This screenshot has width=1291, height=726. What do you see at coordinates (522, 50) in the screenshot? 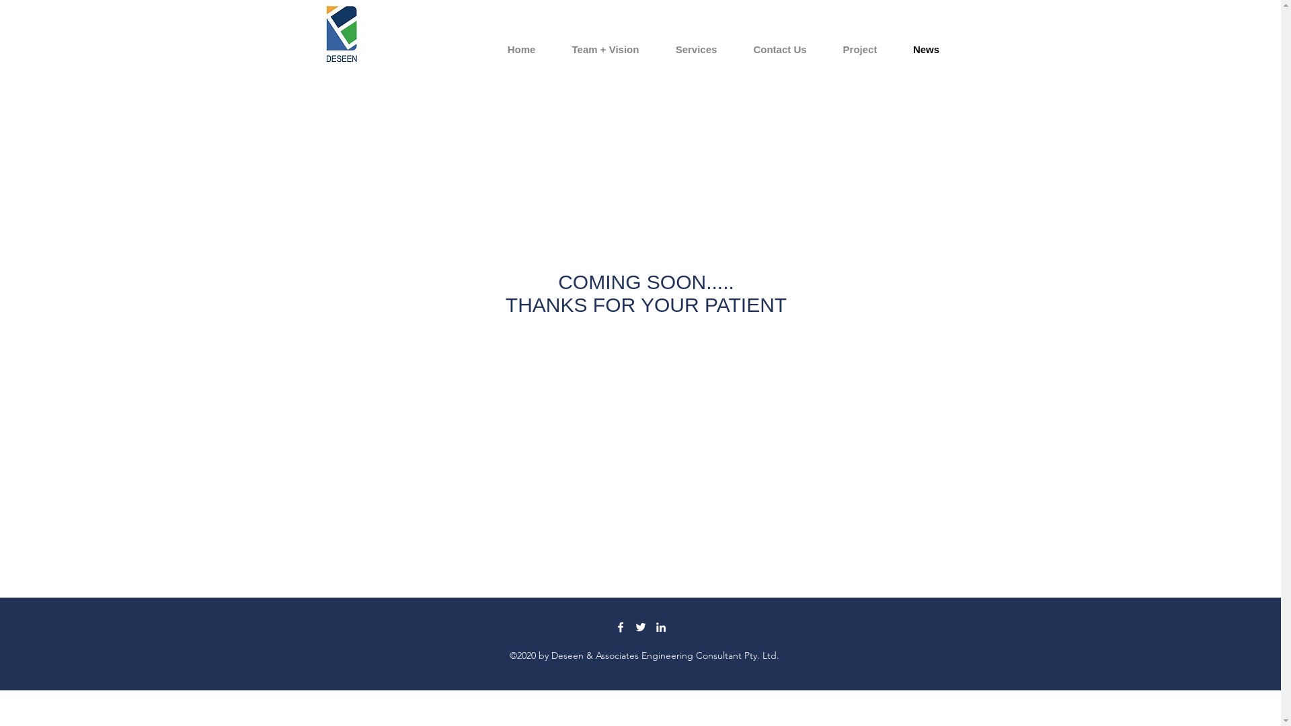
I see `Home` at bounding box center [522, 50].